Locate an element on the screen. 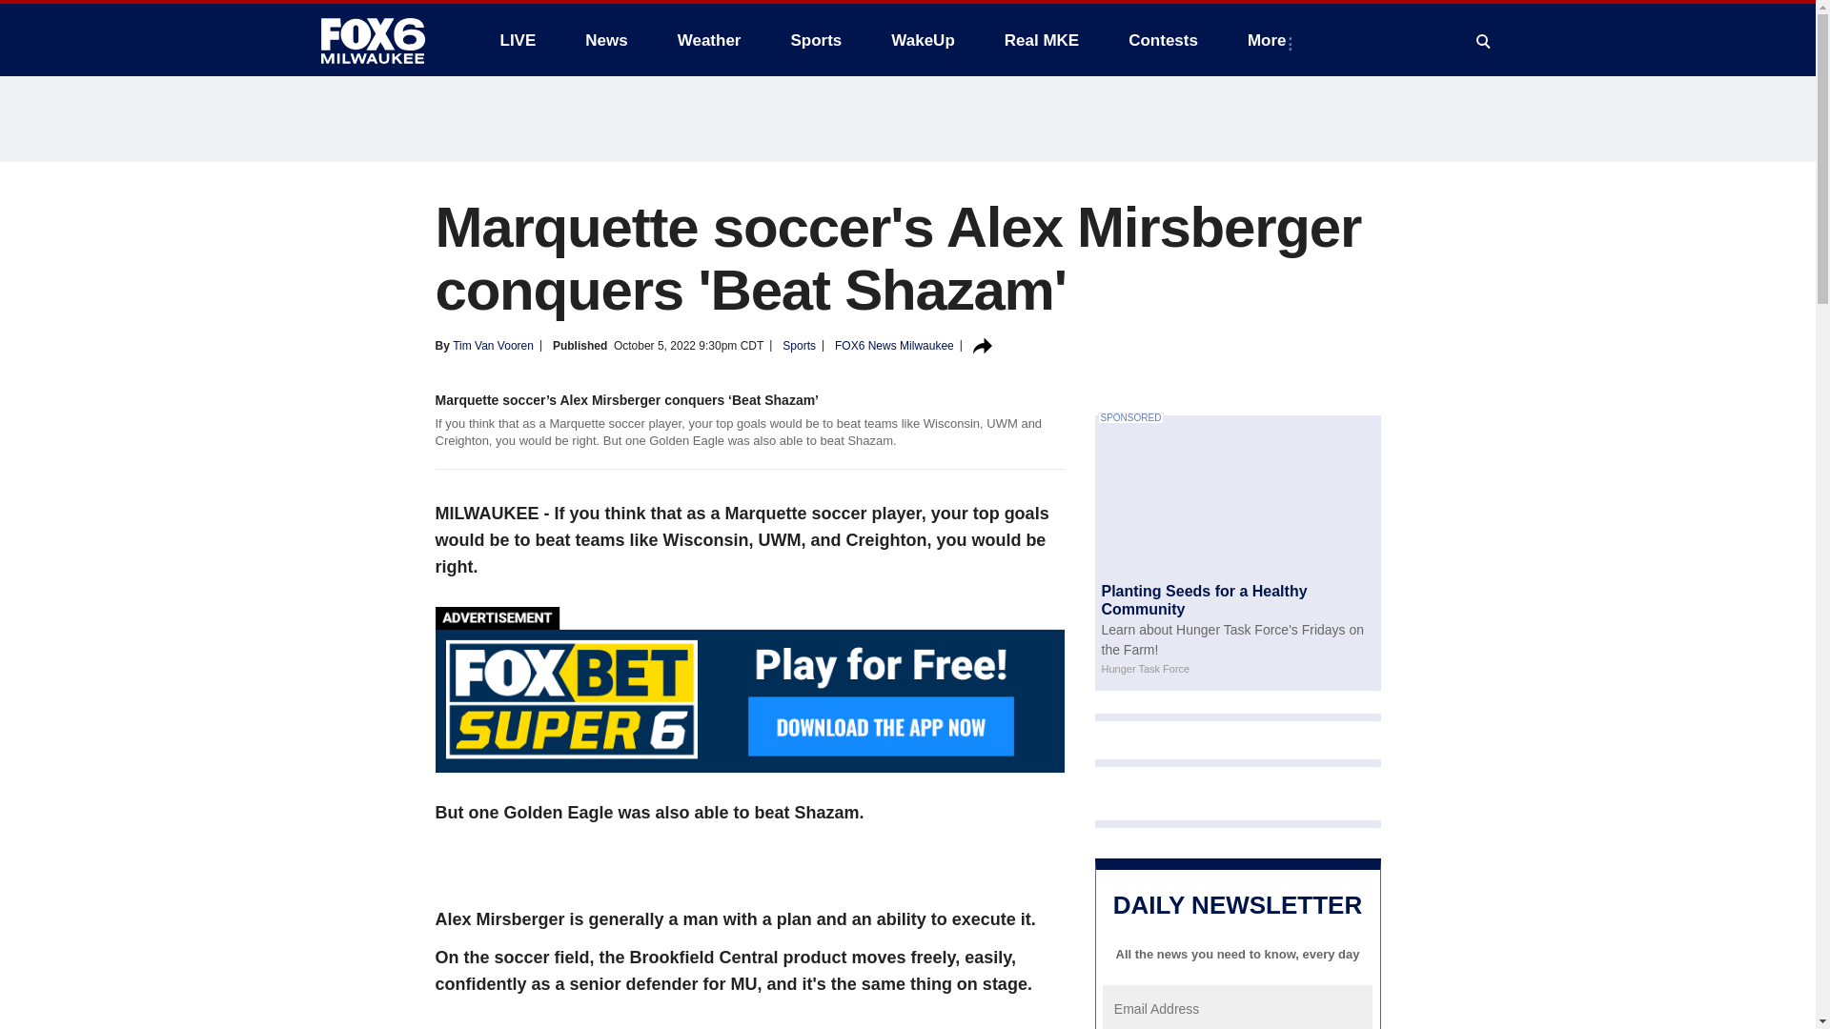 The height and width of the screenshot is (1029, 1830). Real MKE is located at coordinates (1042, 40).